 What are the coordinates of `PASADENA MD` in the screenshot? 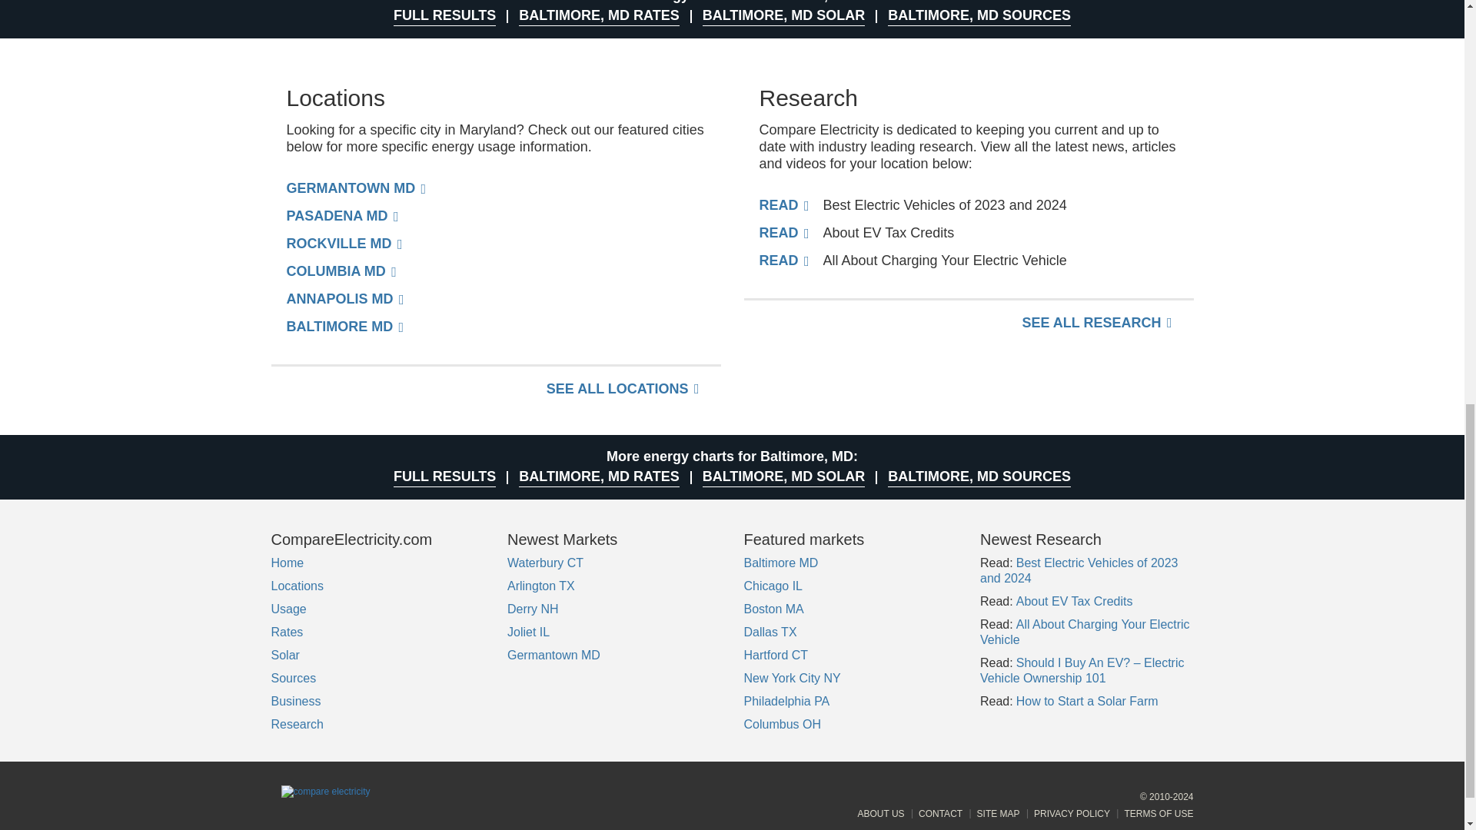 It's located at (342, 215).